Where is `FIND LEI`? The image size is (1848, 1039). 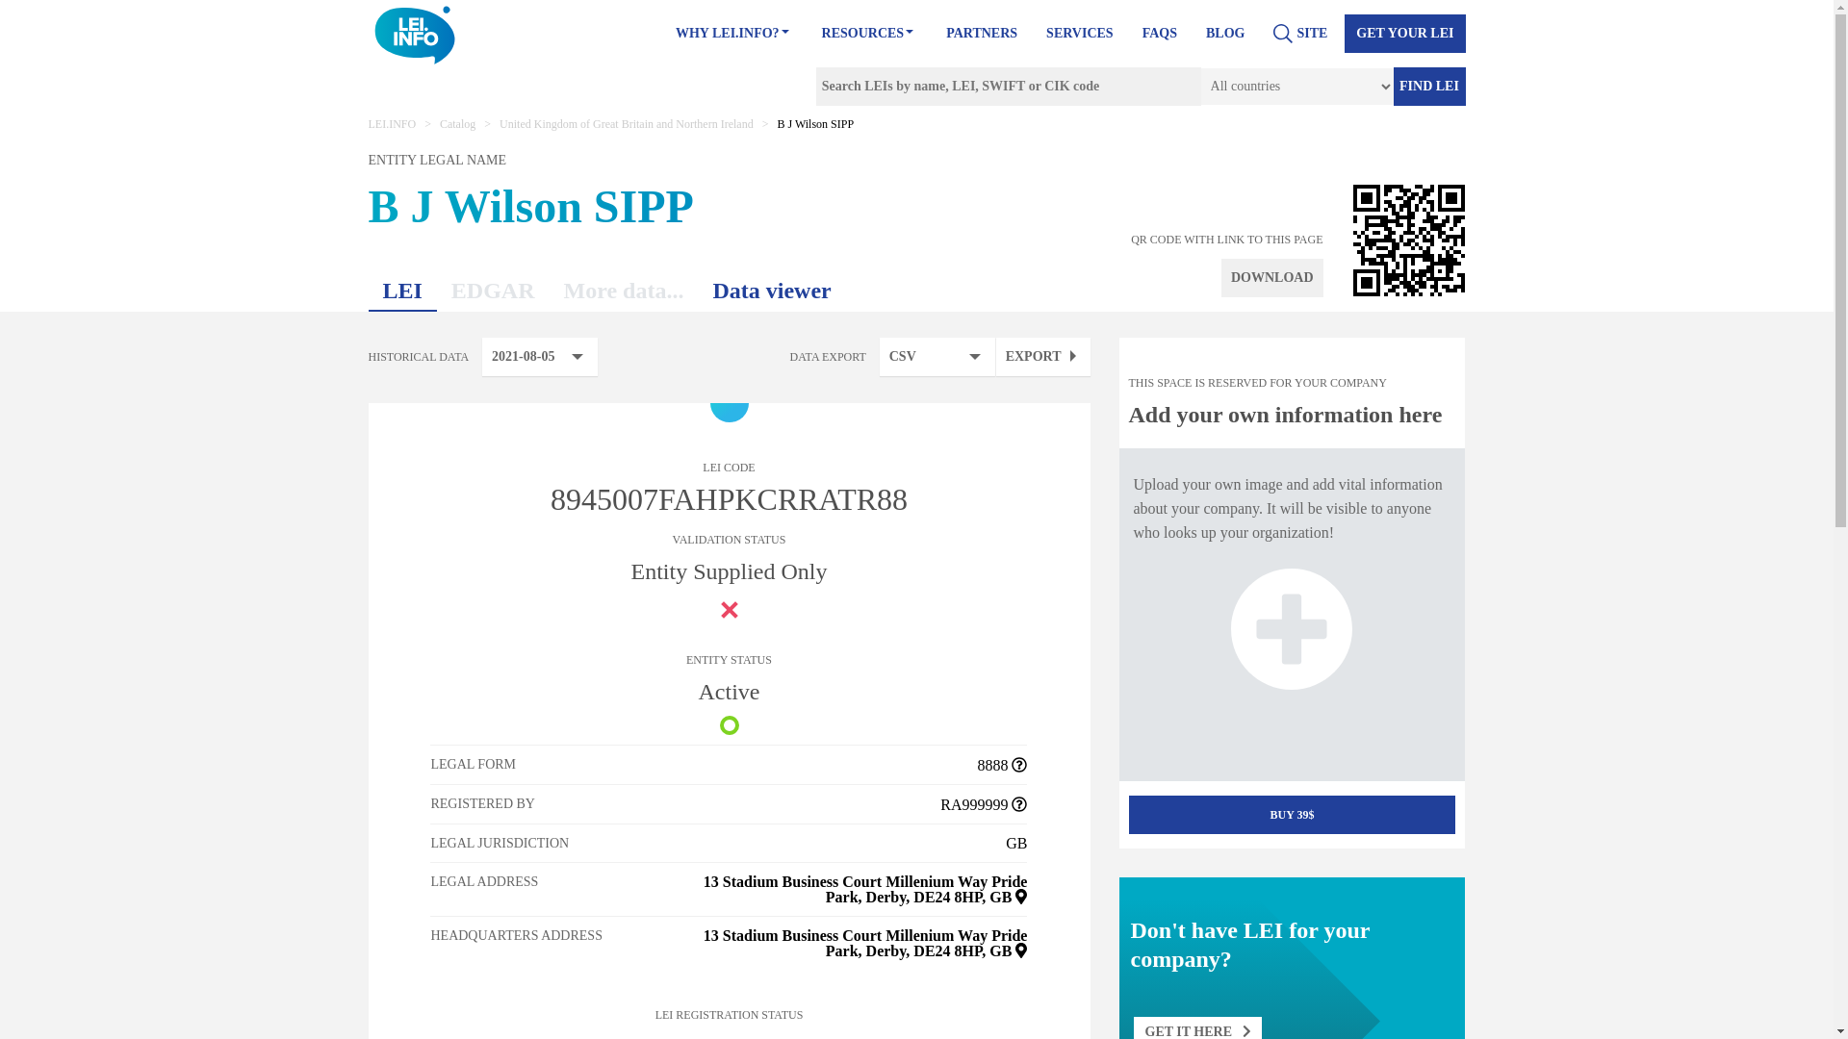 FIND LEI is located at coordinates (1428, 87).